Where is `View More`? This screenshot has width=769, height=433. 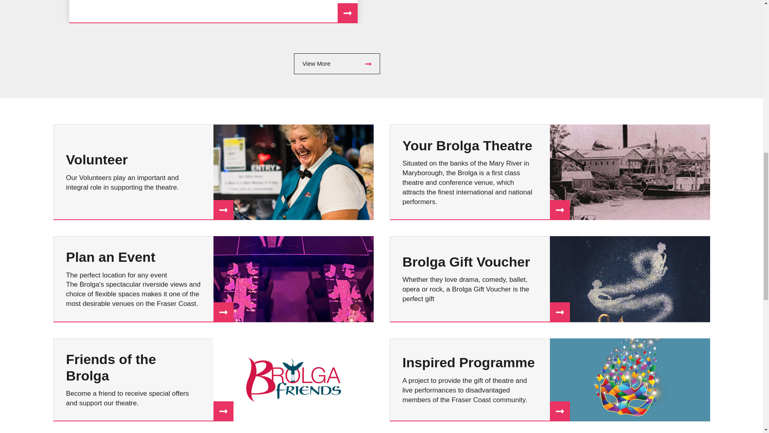 View More is located at coordinates (336, 63).